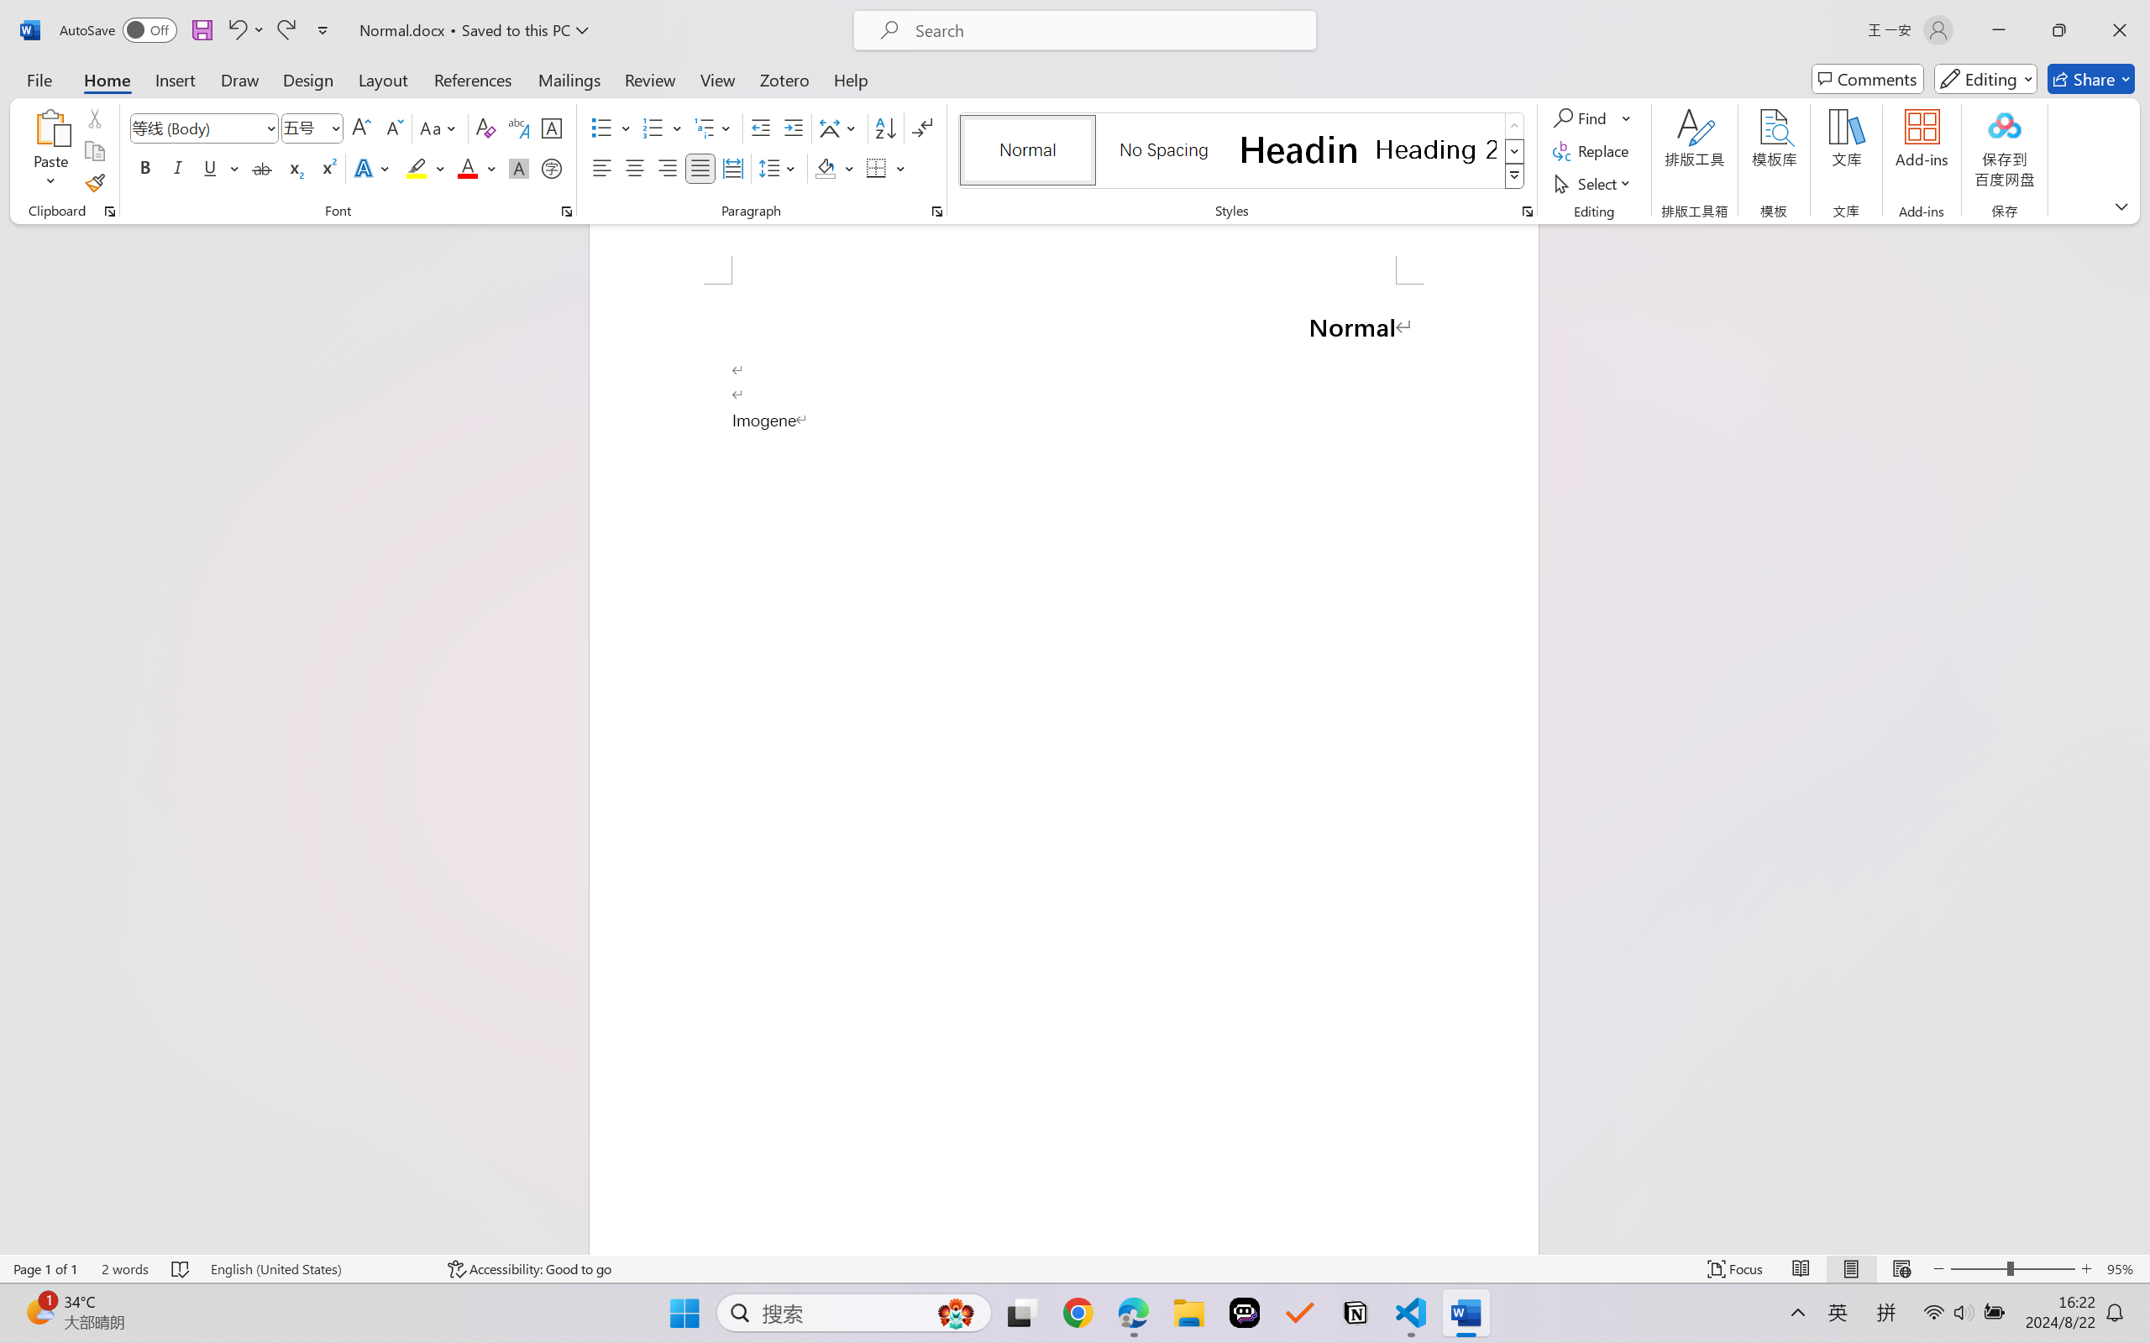 This screenshot has height=1343, width=2150. Describe the element at coordinates (477, 168) in the screenshot. I see `Font Color` at that location.